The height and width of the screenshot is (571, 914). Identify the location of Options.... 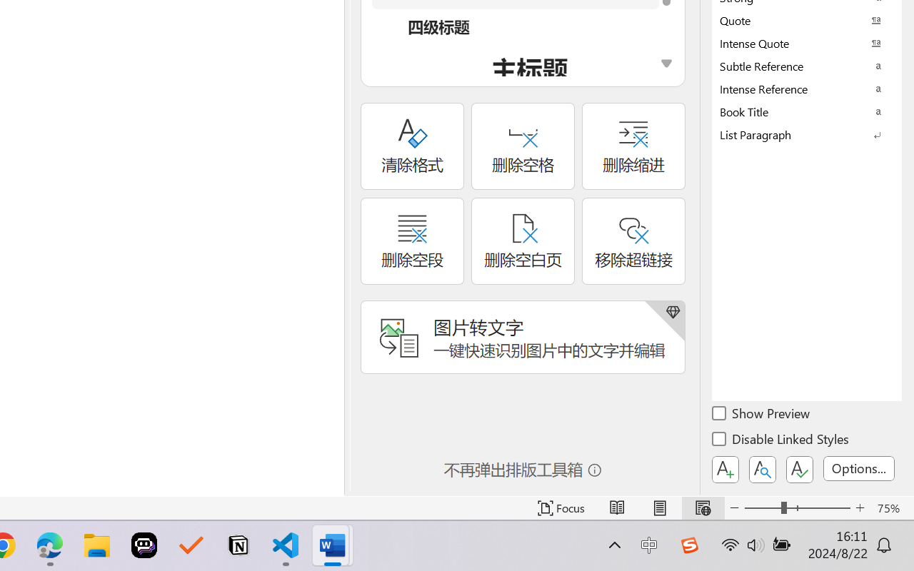
(859, 468).